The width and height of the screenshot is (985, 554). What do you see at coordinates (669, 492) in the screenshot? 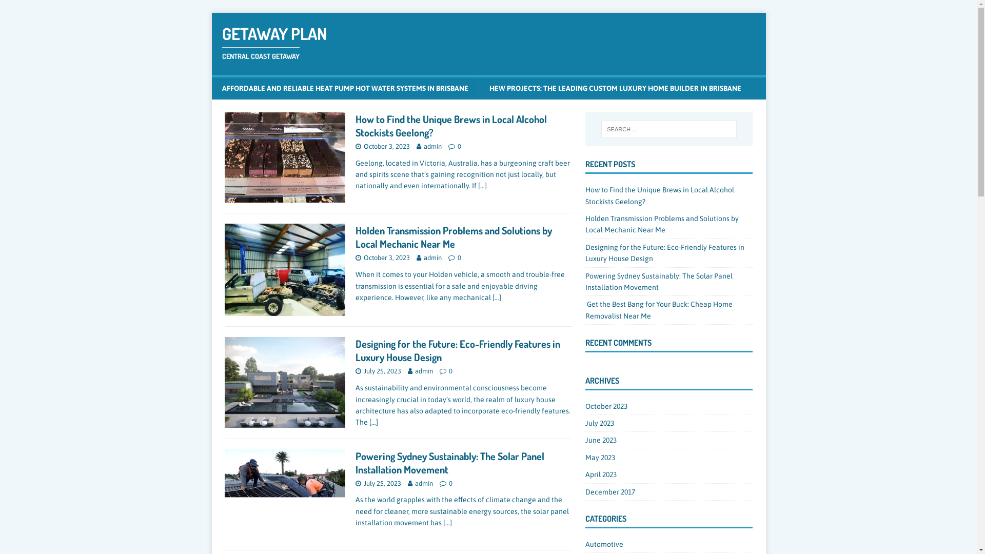
I see `December 2017` at bounding box center [669, 492].